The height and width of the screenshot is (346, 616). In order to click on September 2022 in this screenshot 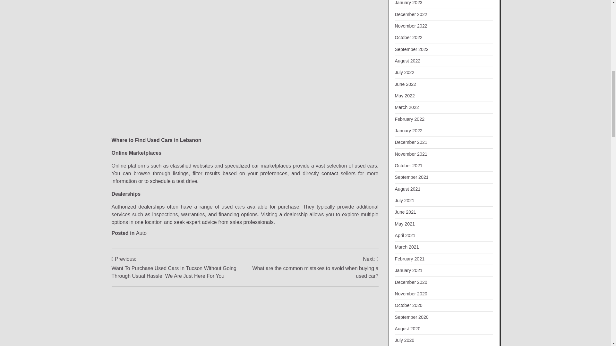, I will do `click(411, 49)`.